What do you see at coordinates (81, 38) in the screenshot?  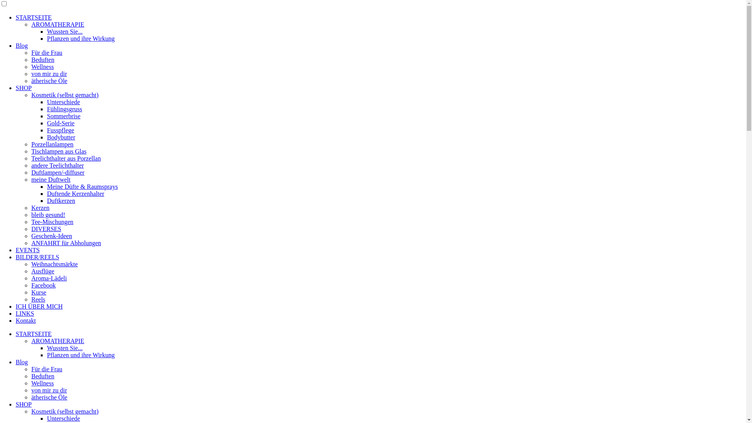 I see `Pflanzen und ihre Wirkung` at bounding box center [81, 38].